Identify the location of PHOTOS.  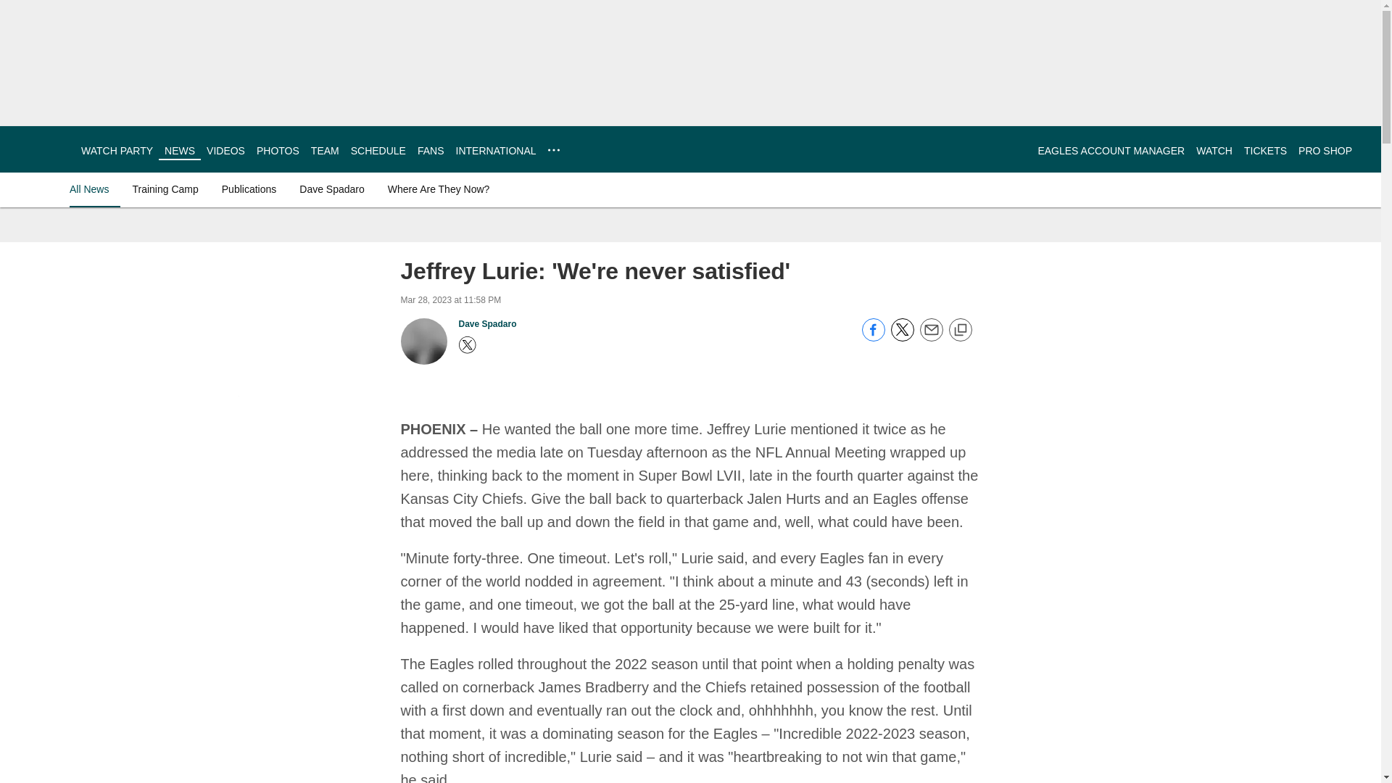
(277, 151).